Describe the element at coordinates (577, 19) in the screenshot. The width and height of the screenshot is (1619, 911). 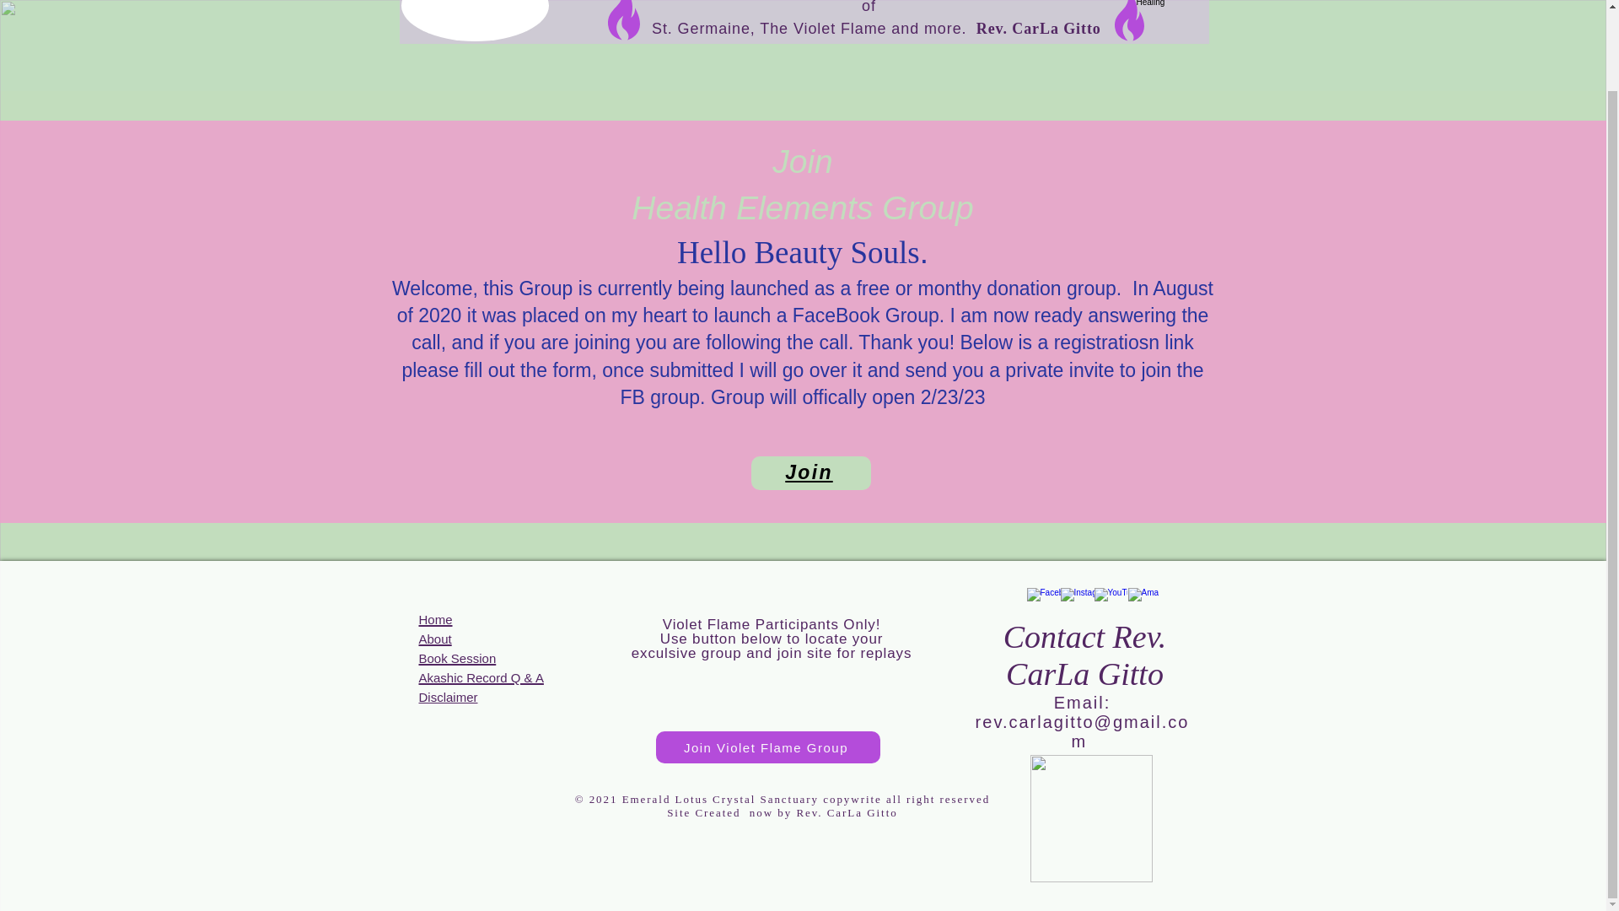
I see ` Raving Fans Reviews` at that location.